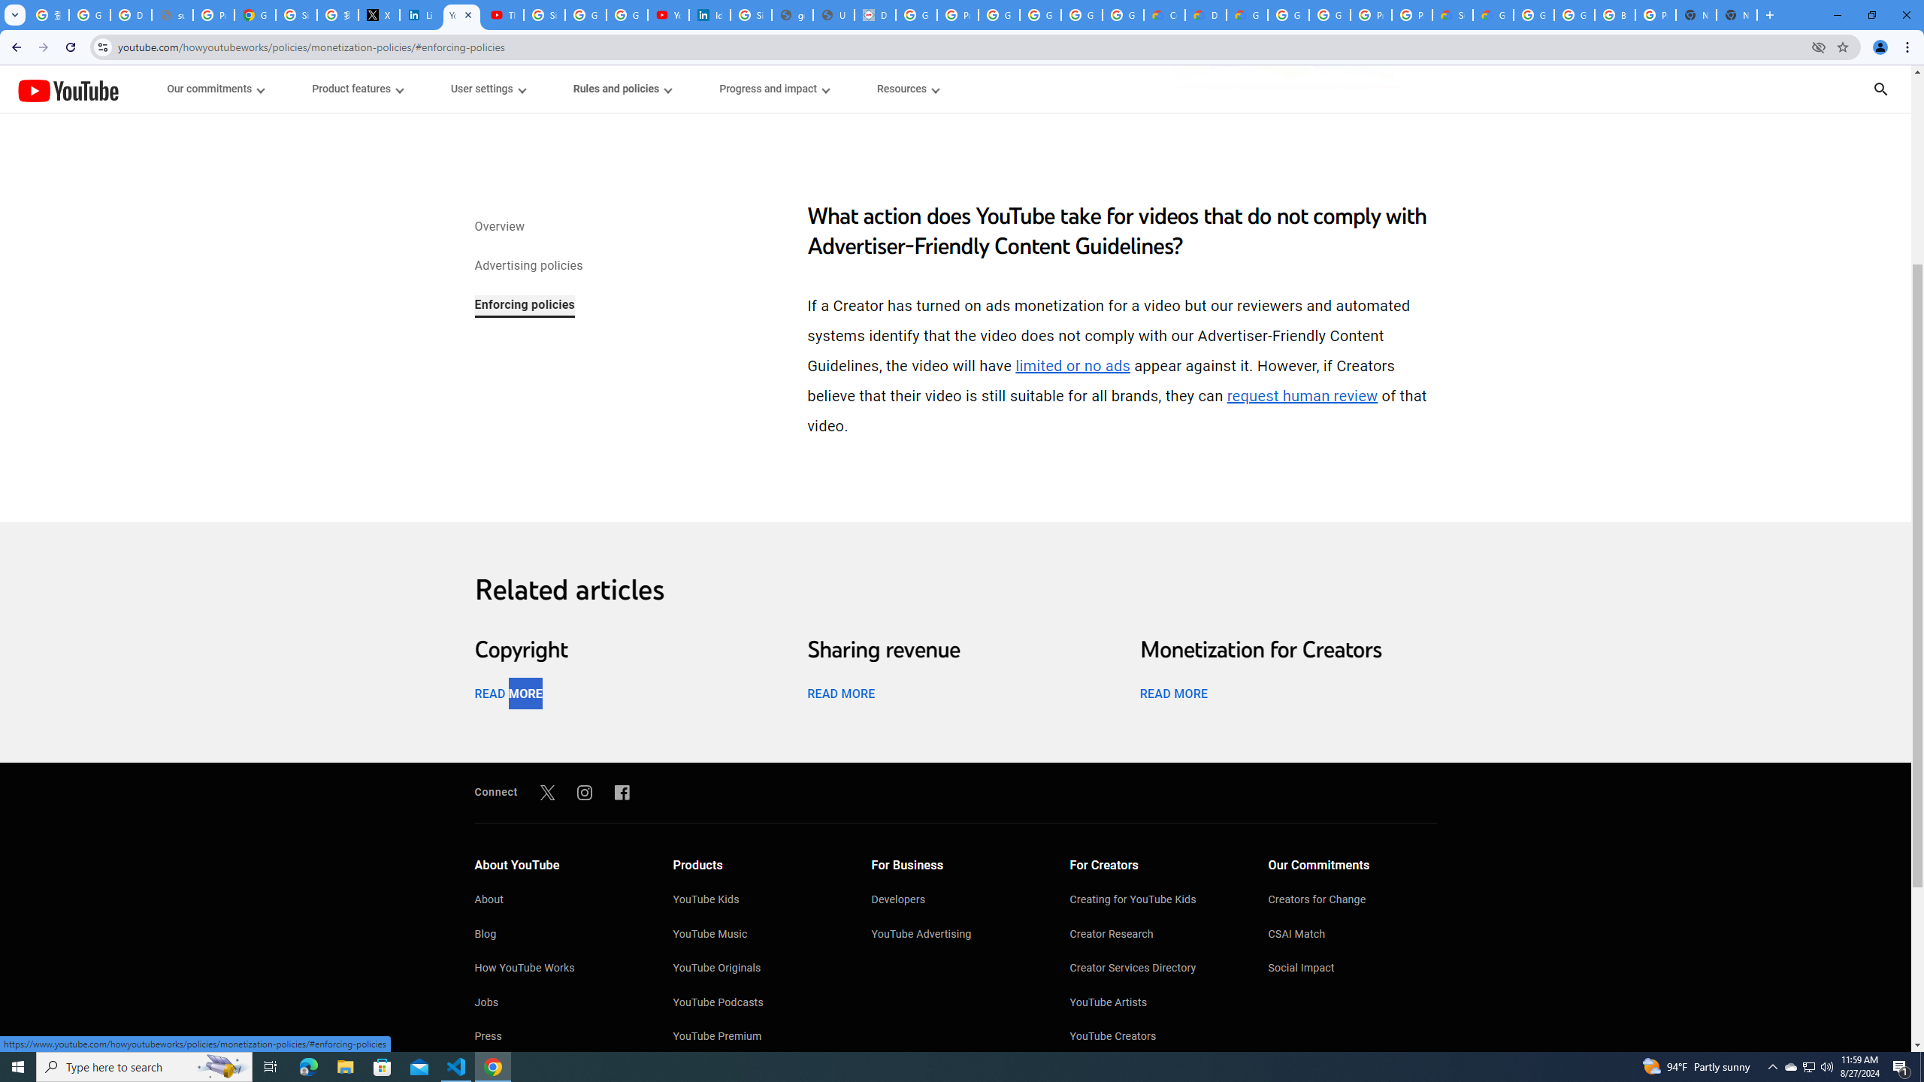 This screenshot has width=1924, height=1082. Describe the element at coordinates (379, 15) in the screenshot. I see `X` at that location.